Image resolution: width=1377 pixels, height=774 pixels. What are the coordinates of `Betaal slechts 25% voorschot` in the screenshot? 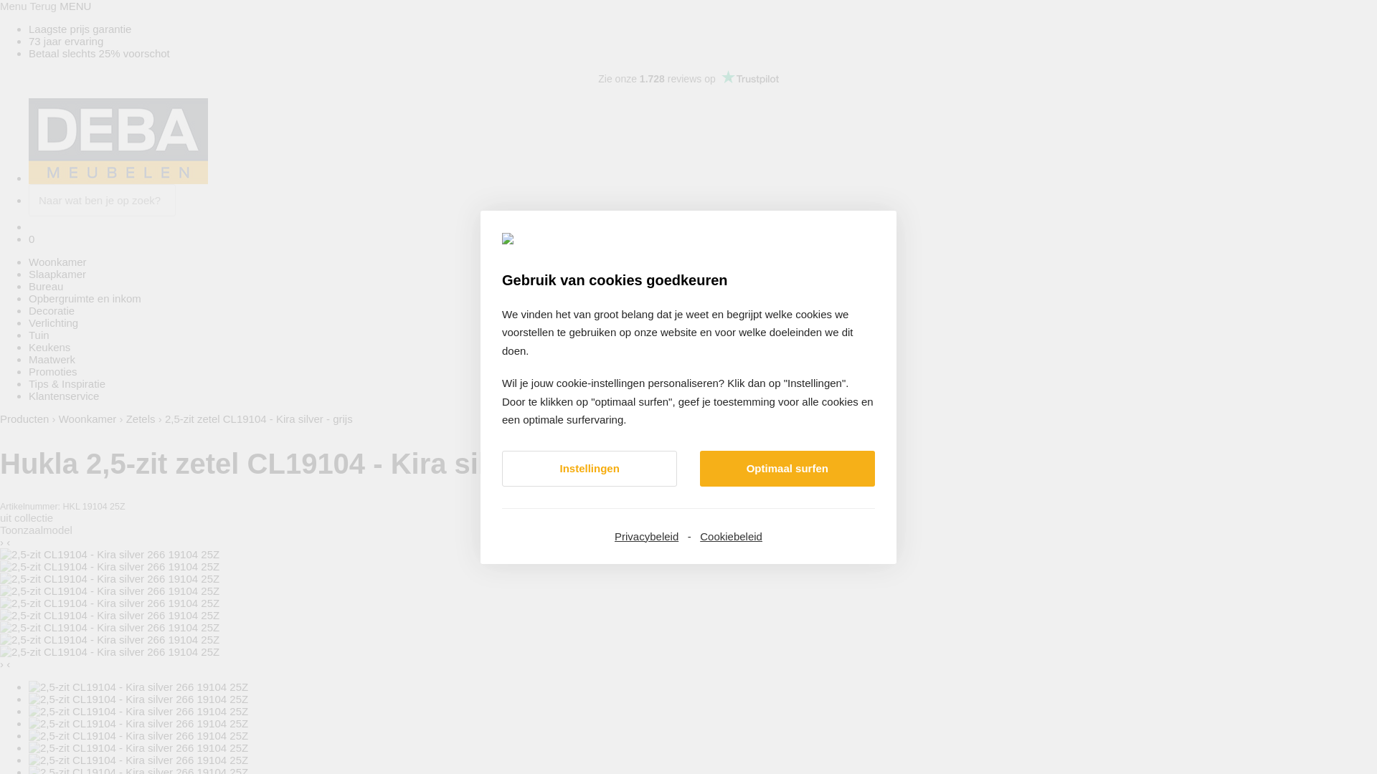 It's located at (99, 53).